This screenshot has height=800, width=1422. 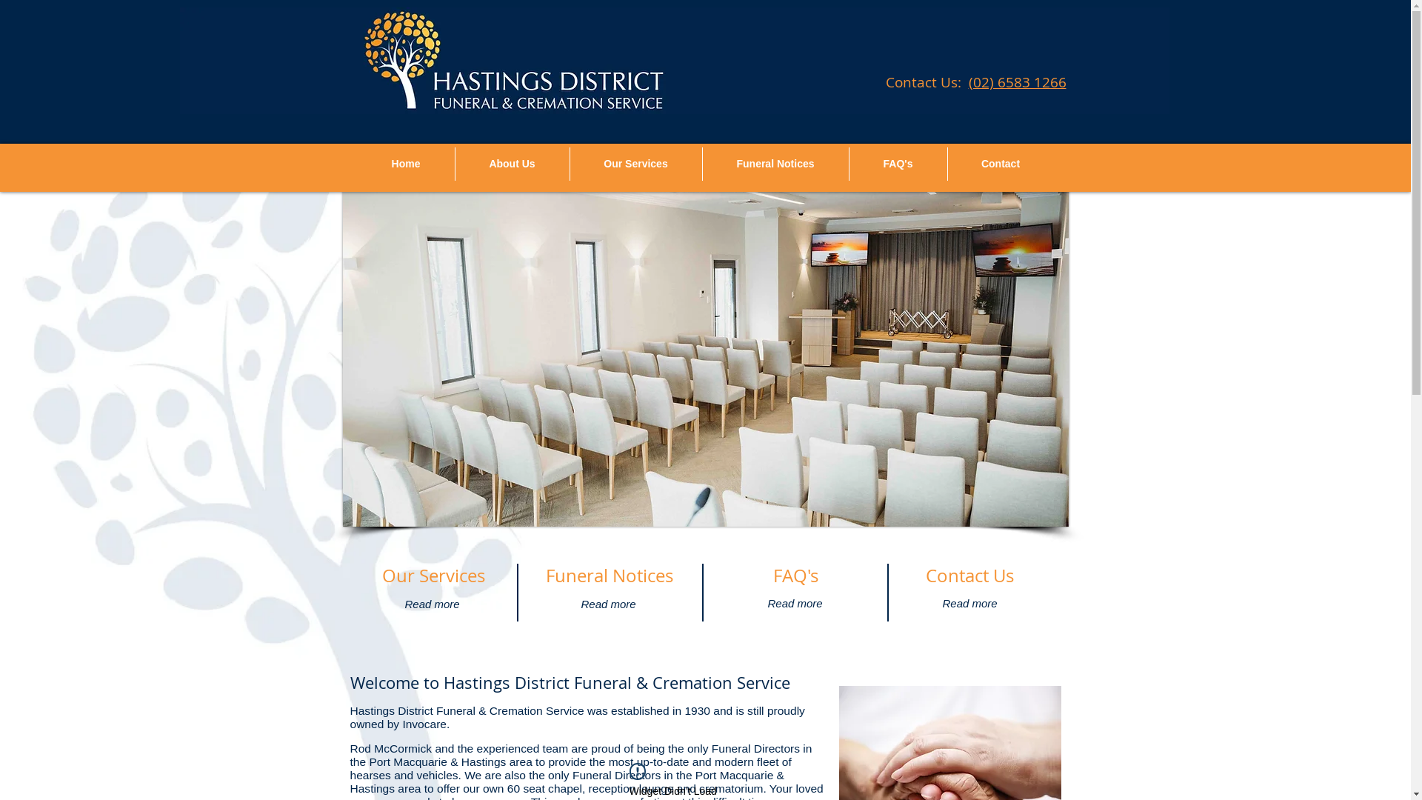 What do you see at coordinates (674, 61) in the screenshot?
I see `BrianHutchinsFunerals_Web_headerBG.jpg` at bounding box center [674, 61].